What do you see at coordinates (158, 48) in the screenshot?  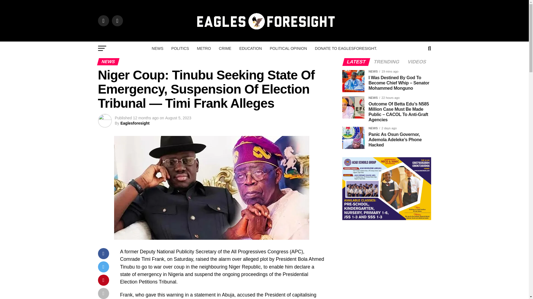 I see `NEWS` at bounding box center [158, 48].